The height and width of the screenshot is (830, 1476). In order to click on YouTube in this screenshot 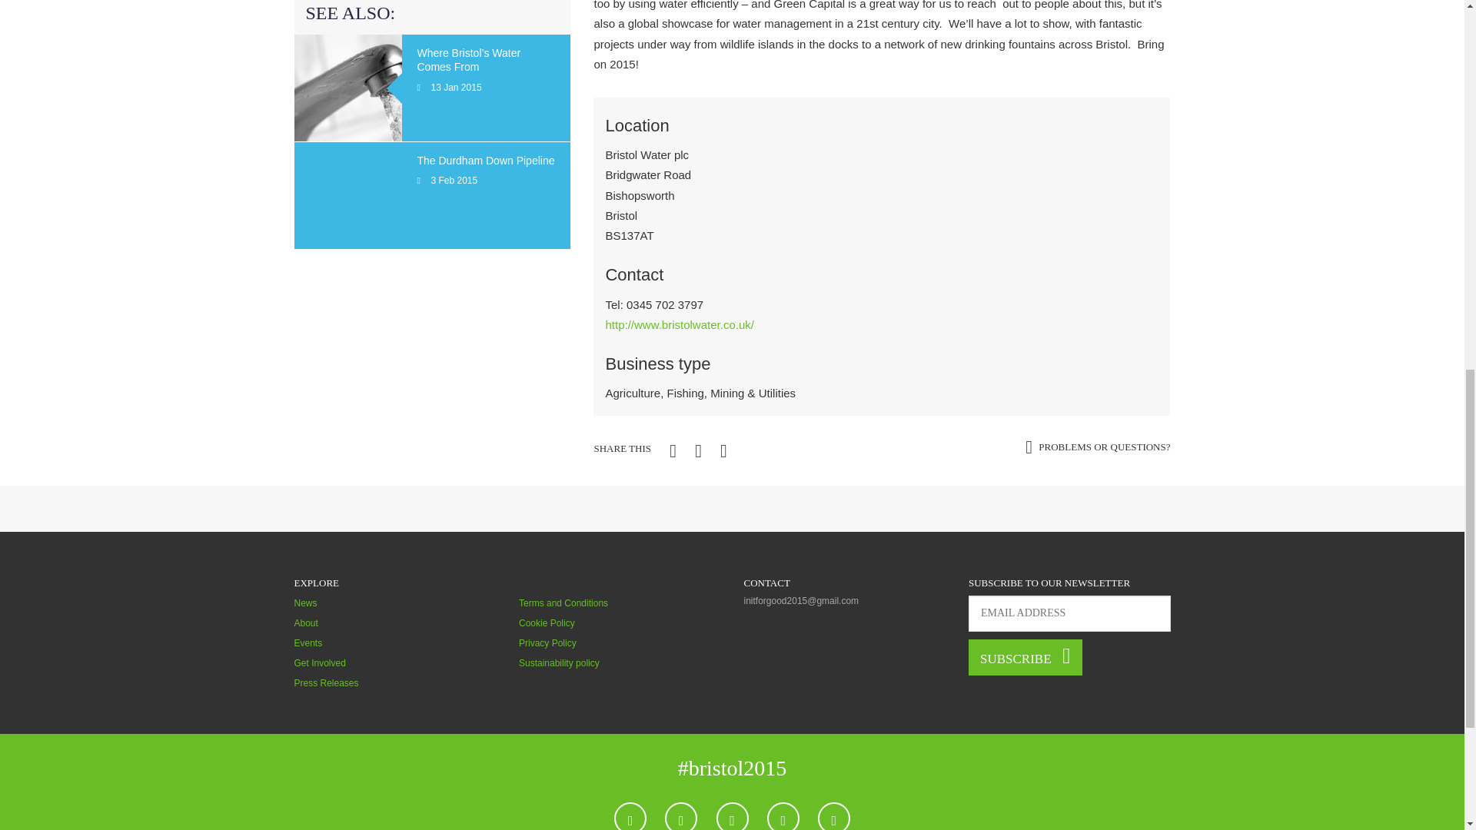, I will do `click(732, 816)`.